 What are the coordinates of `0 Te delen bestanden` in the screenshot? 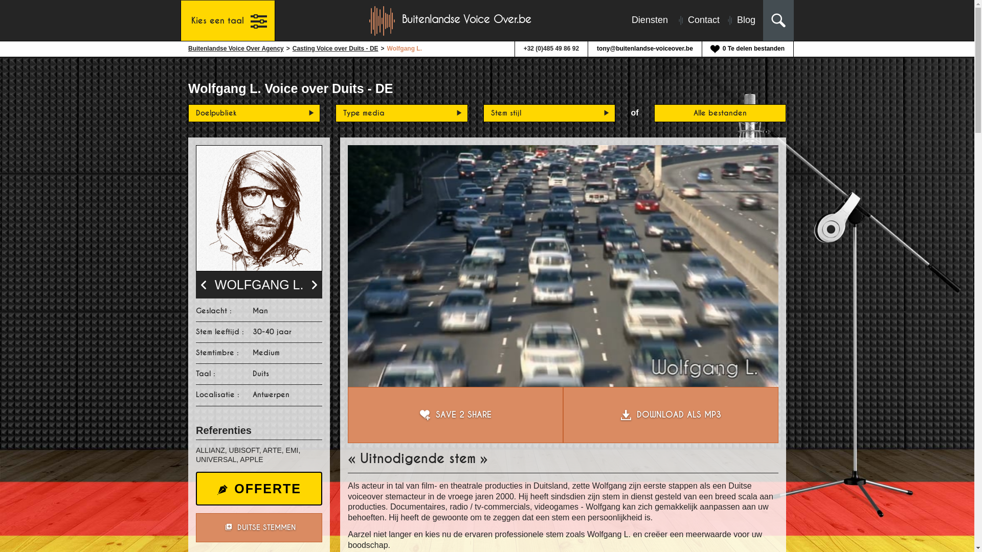 It's located at (748, 49).